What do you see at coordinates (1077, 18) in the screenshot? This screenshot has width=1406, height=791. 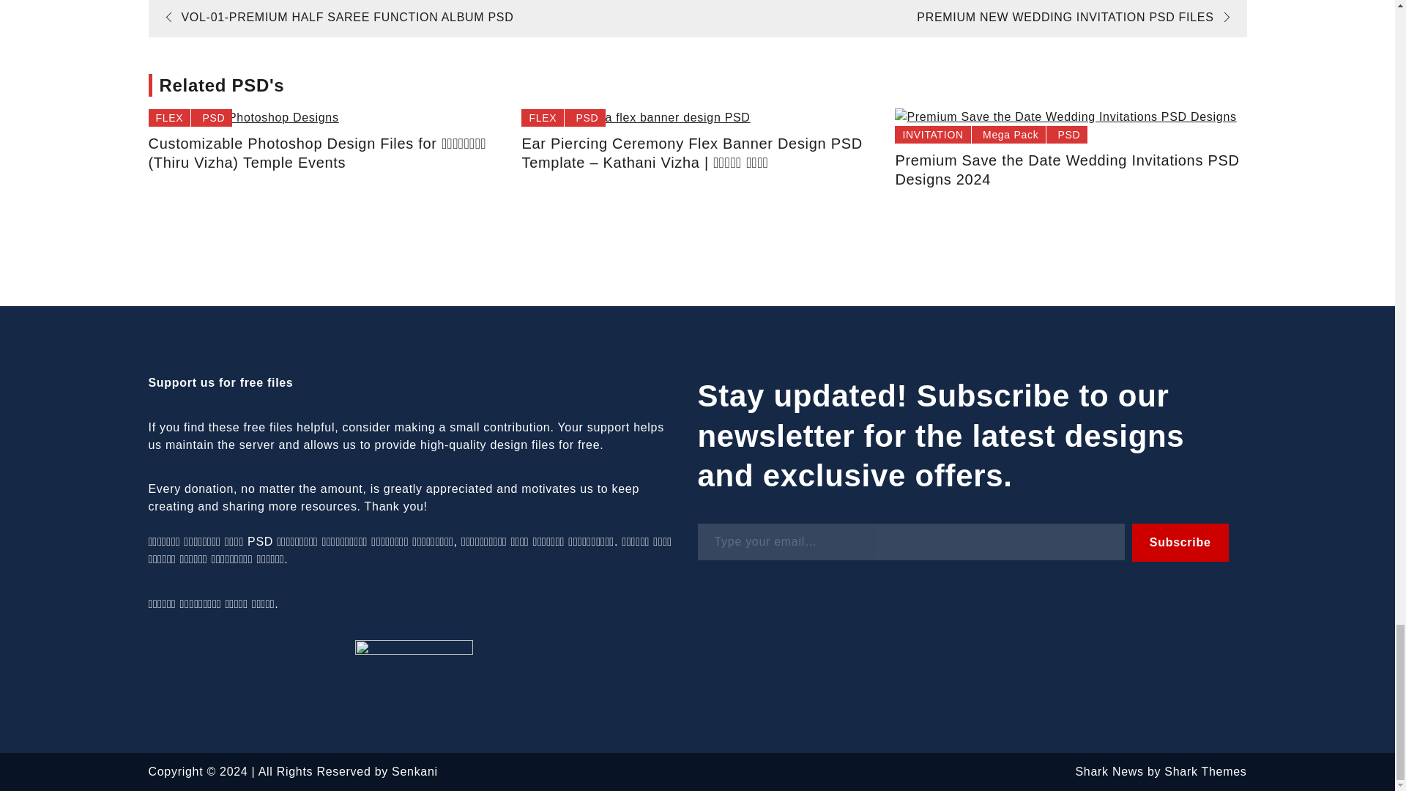 I see `PREMIUM NEW WEDDING INVITATION PSD FILES` at bounding box center [1077, 18].